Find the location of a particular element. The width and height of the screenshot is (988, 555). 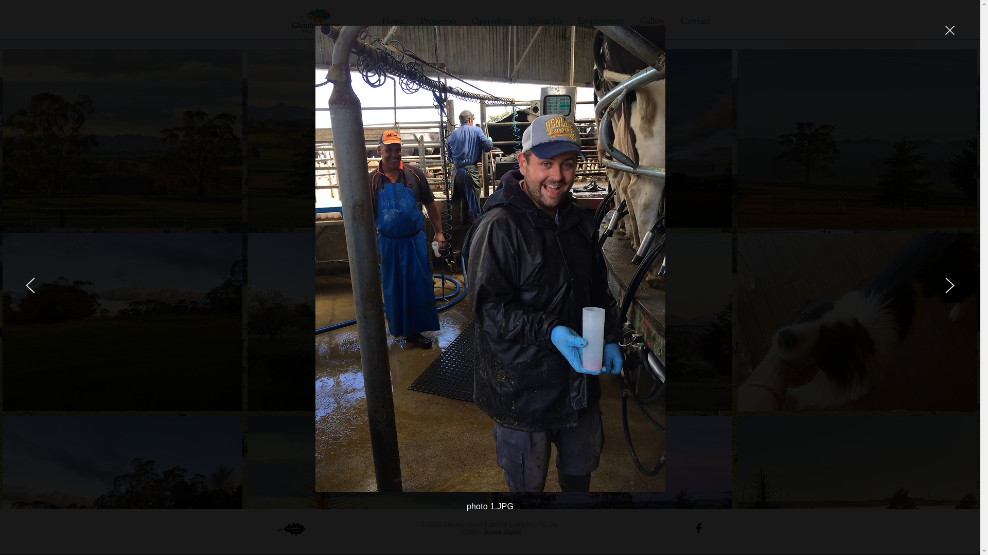

Contact is located at coordinates (696, 21).